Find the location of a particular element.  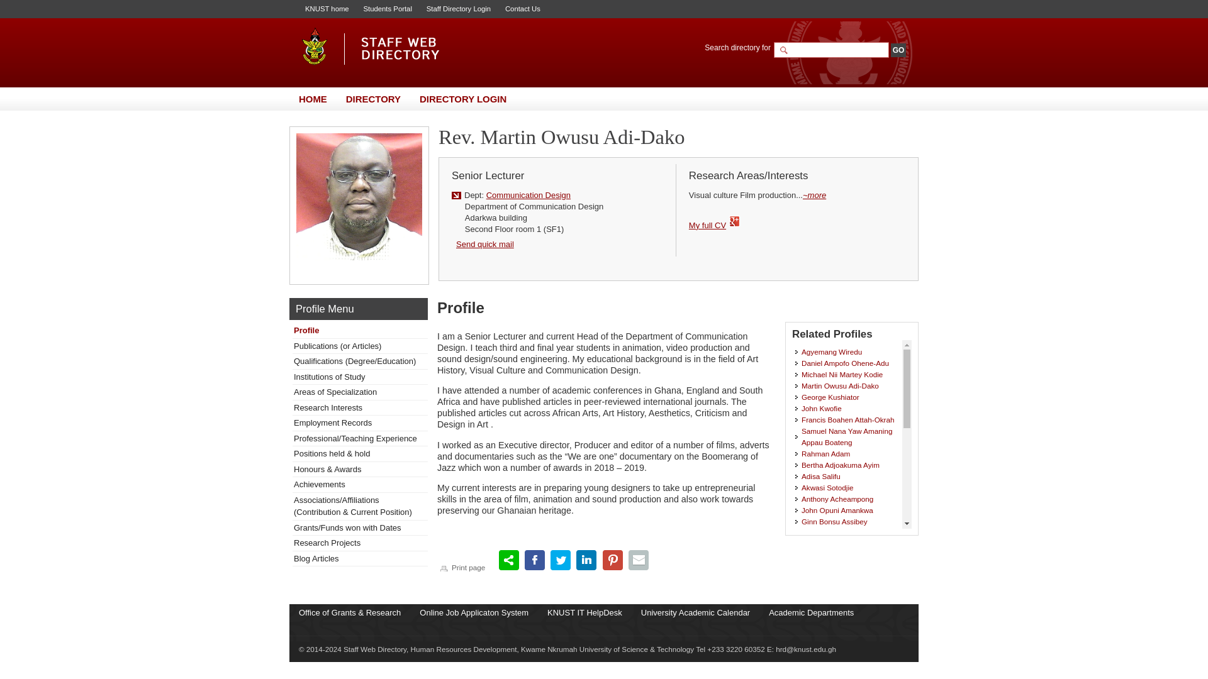

Blog Articles is located at coordinates (316, 558).